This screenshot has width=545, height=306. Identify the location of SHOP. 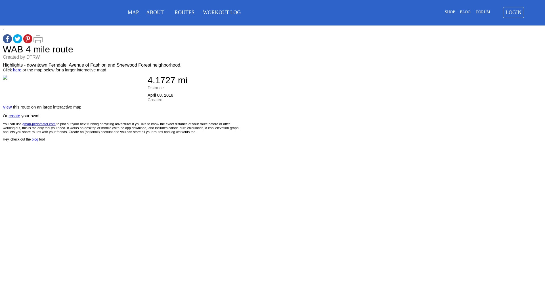
(450, 12).